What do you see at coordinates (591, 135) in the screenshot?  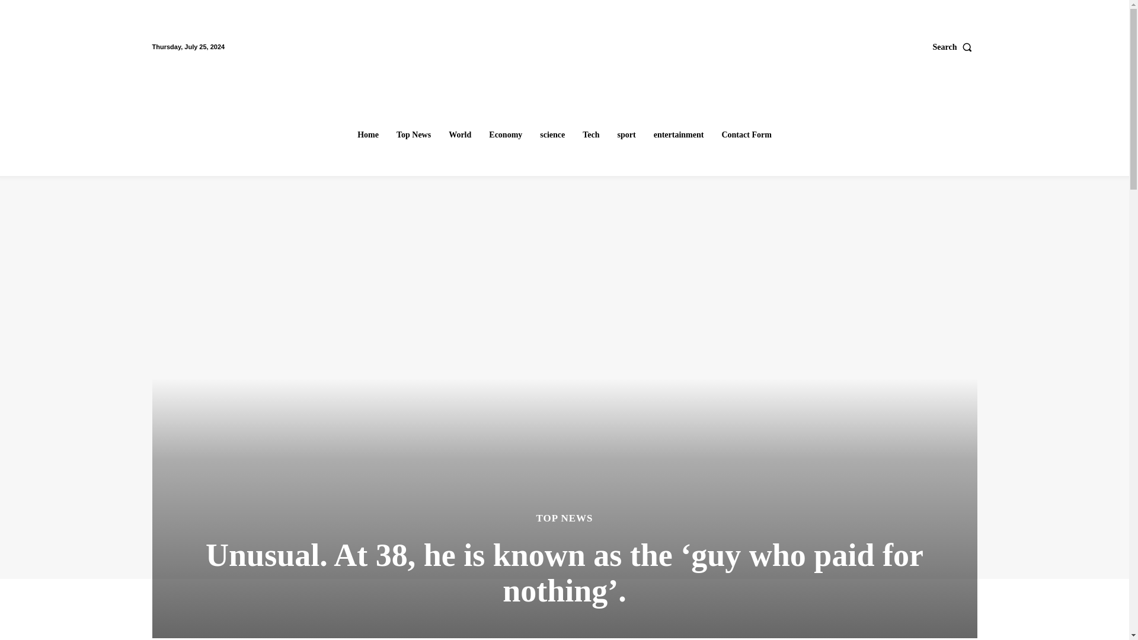 I see `Tech` at bounding box center [591, 135].